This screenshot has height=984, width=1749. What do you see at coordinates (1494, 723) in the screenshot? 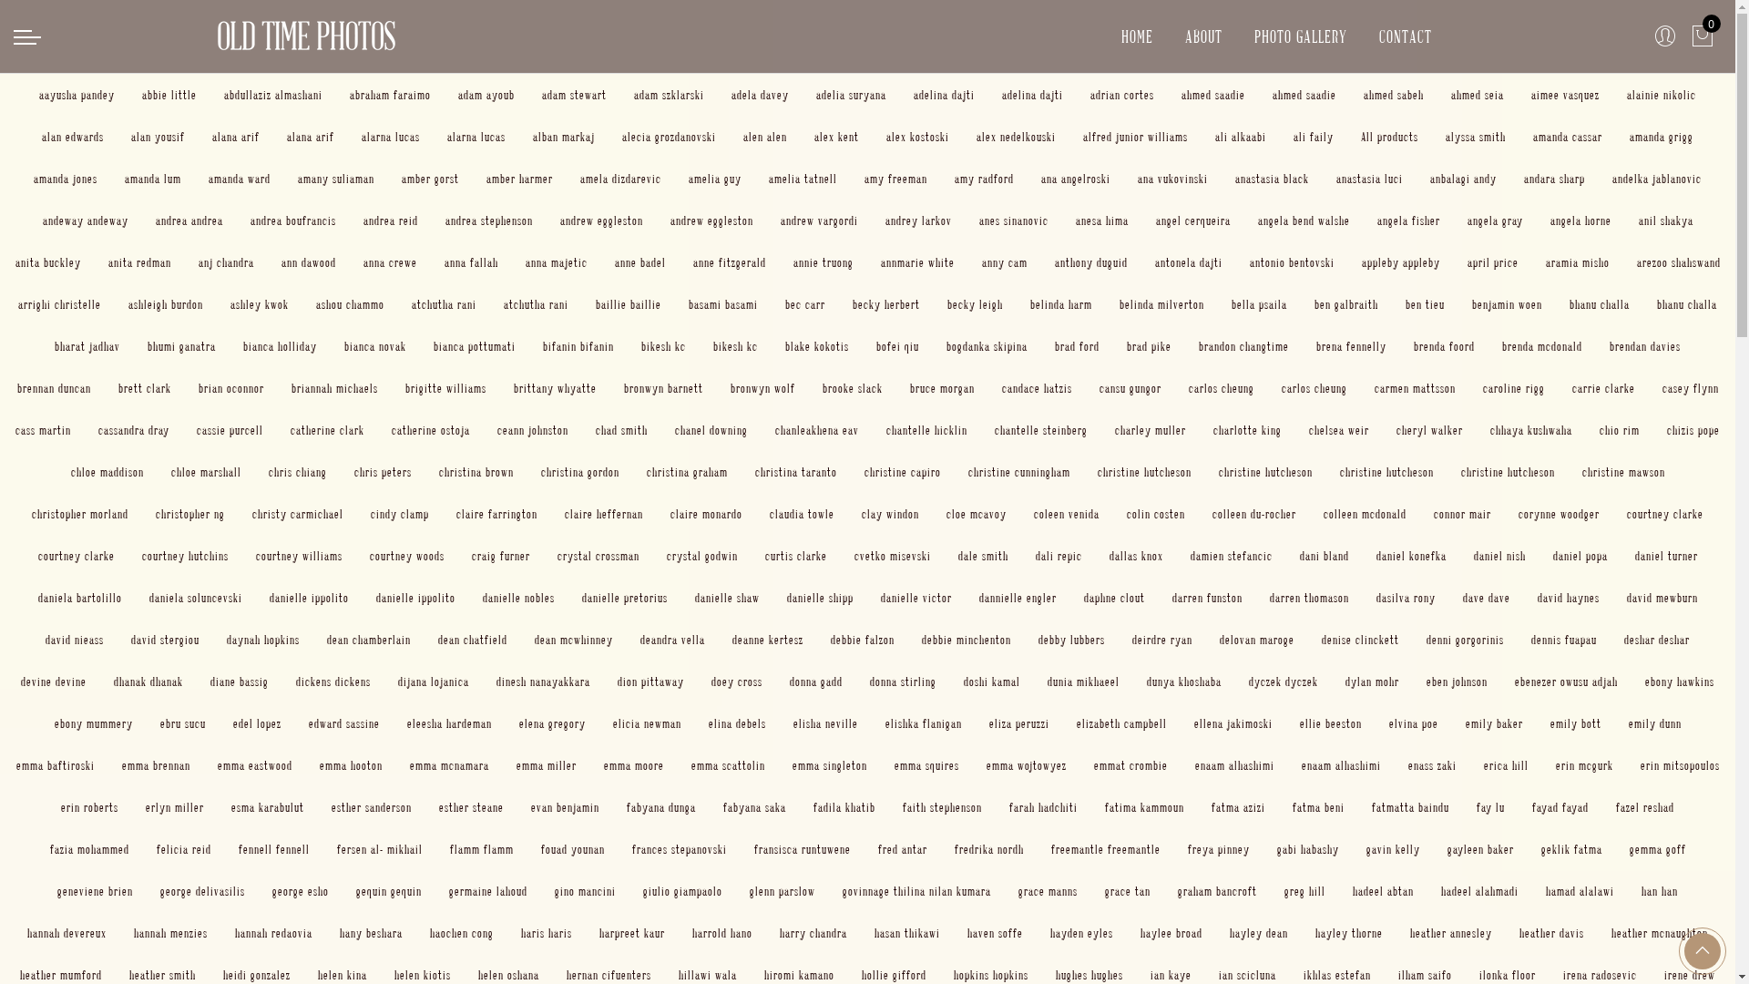
I see `emily baker` at bounding box center [1494, 723].